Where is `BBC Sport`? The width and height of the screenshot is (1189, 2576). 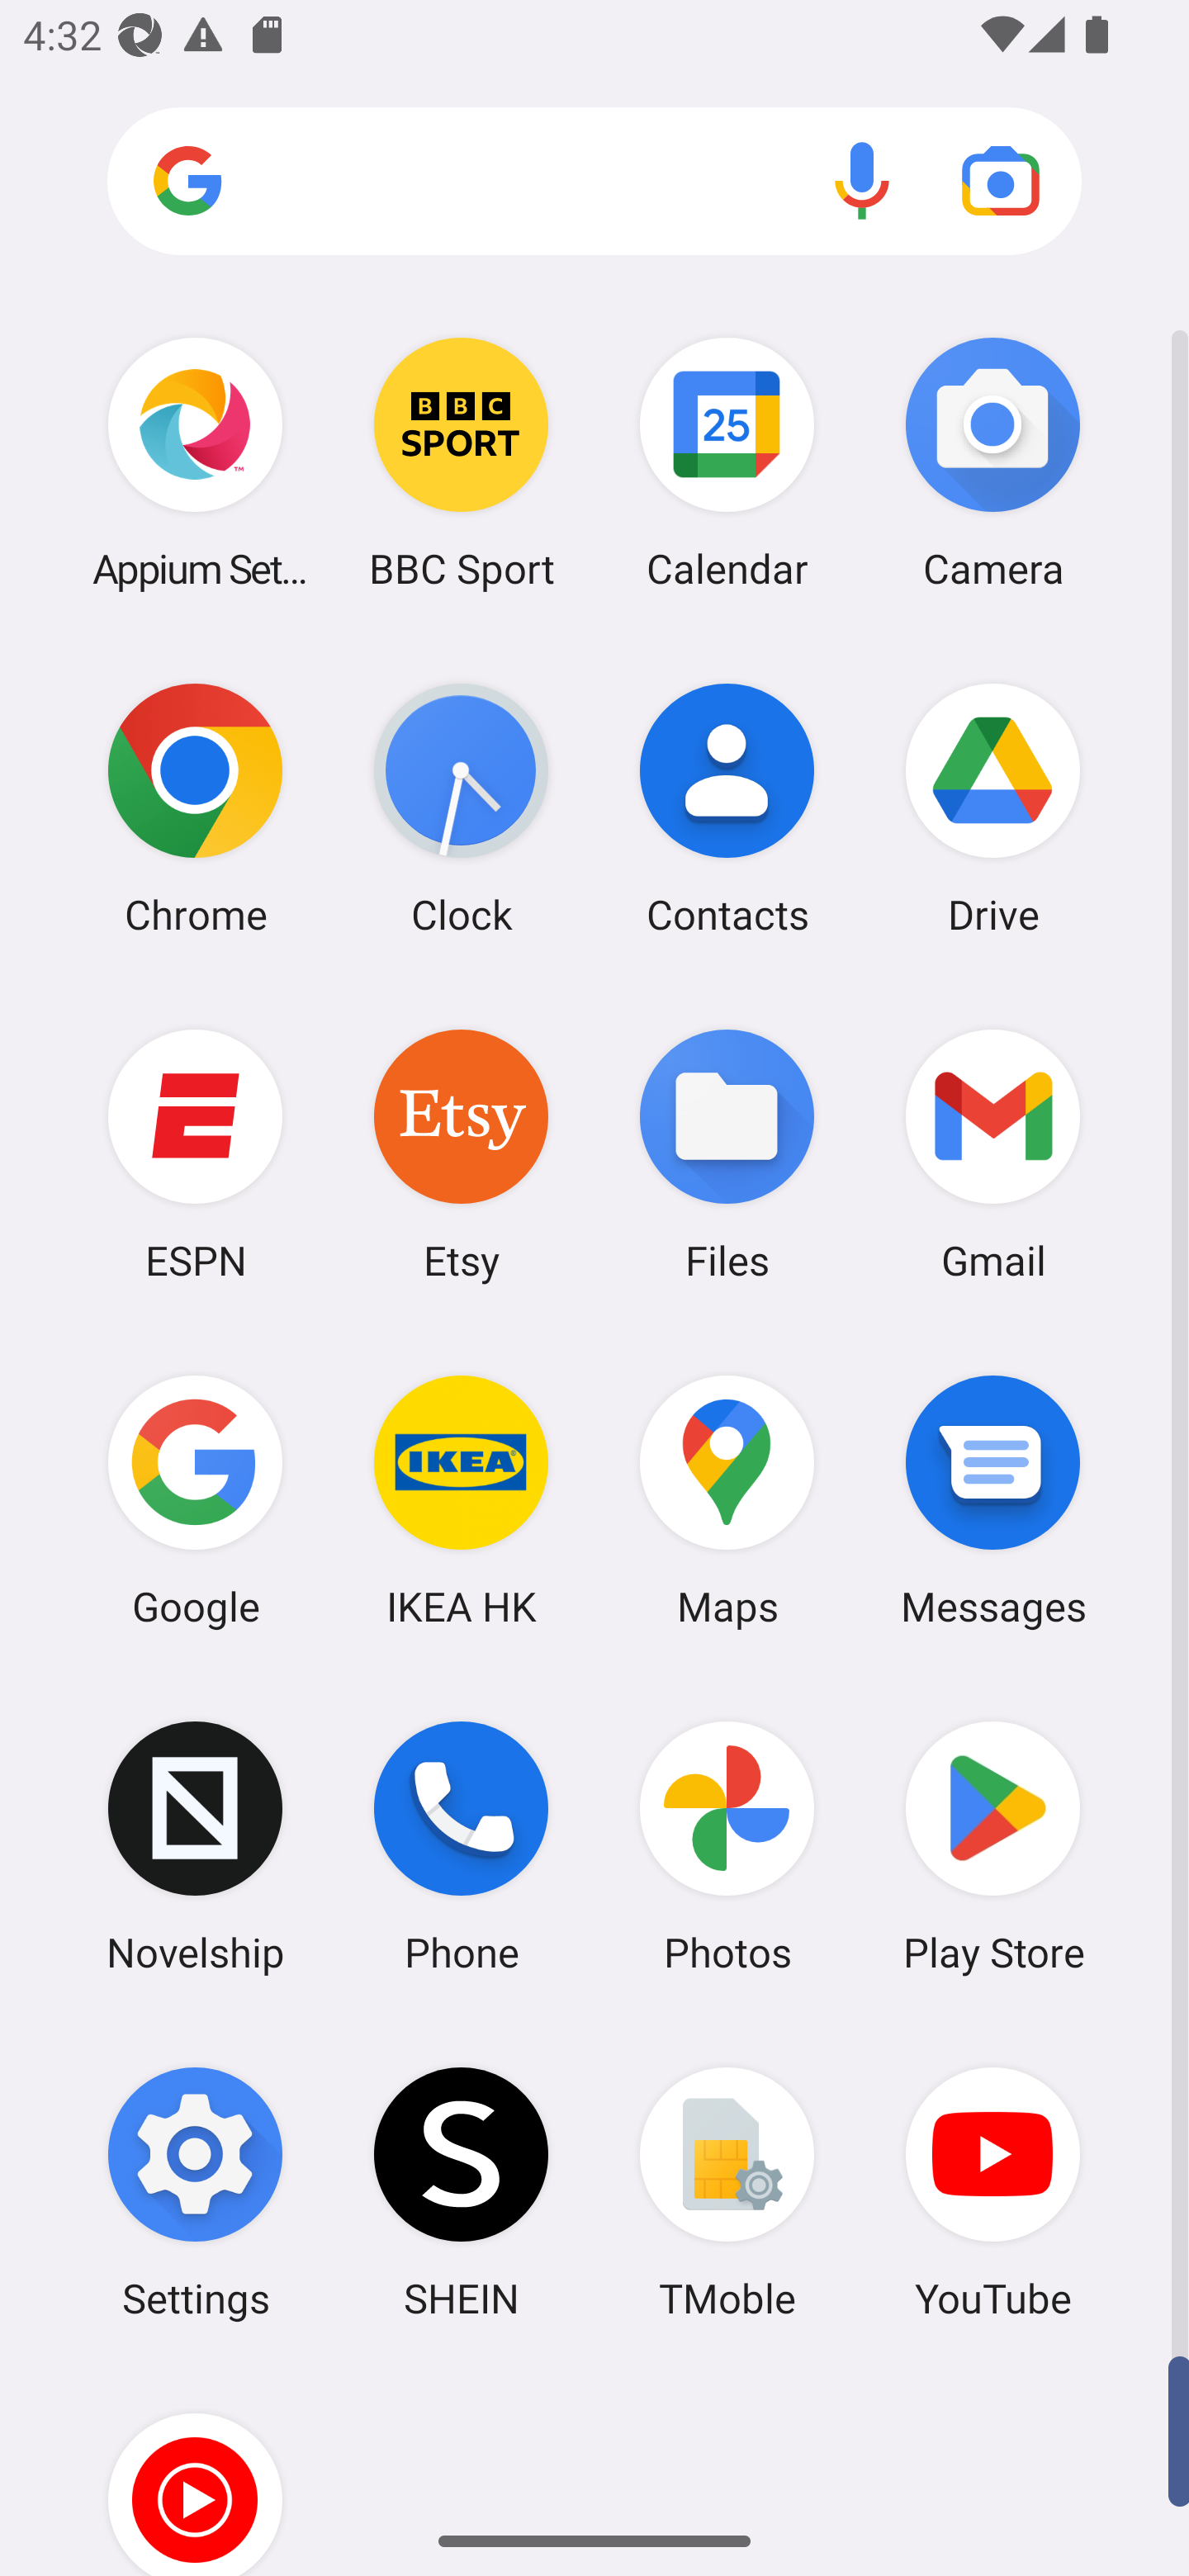
BBC Sport is located at coordinates (461, 462).